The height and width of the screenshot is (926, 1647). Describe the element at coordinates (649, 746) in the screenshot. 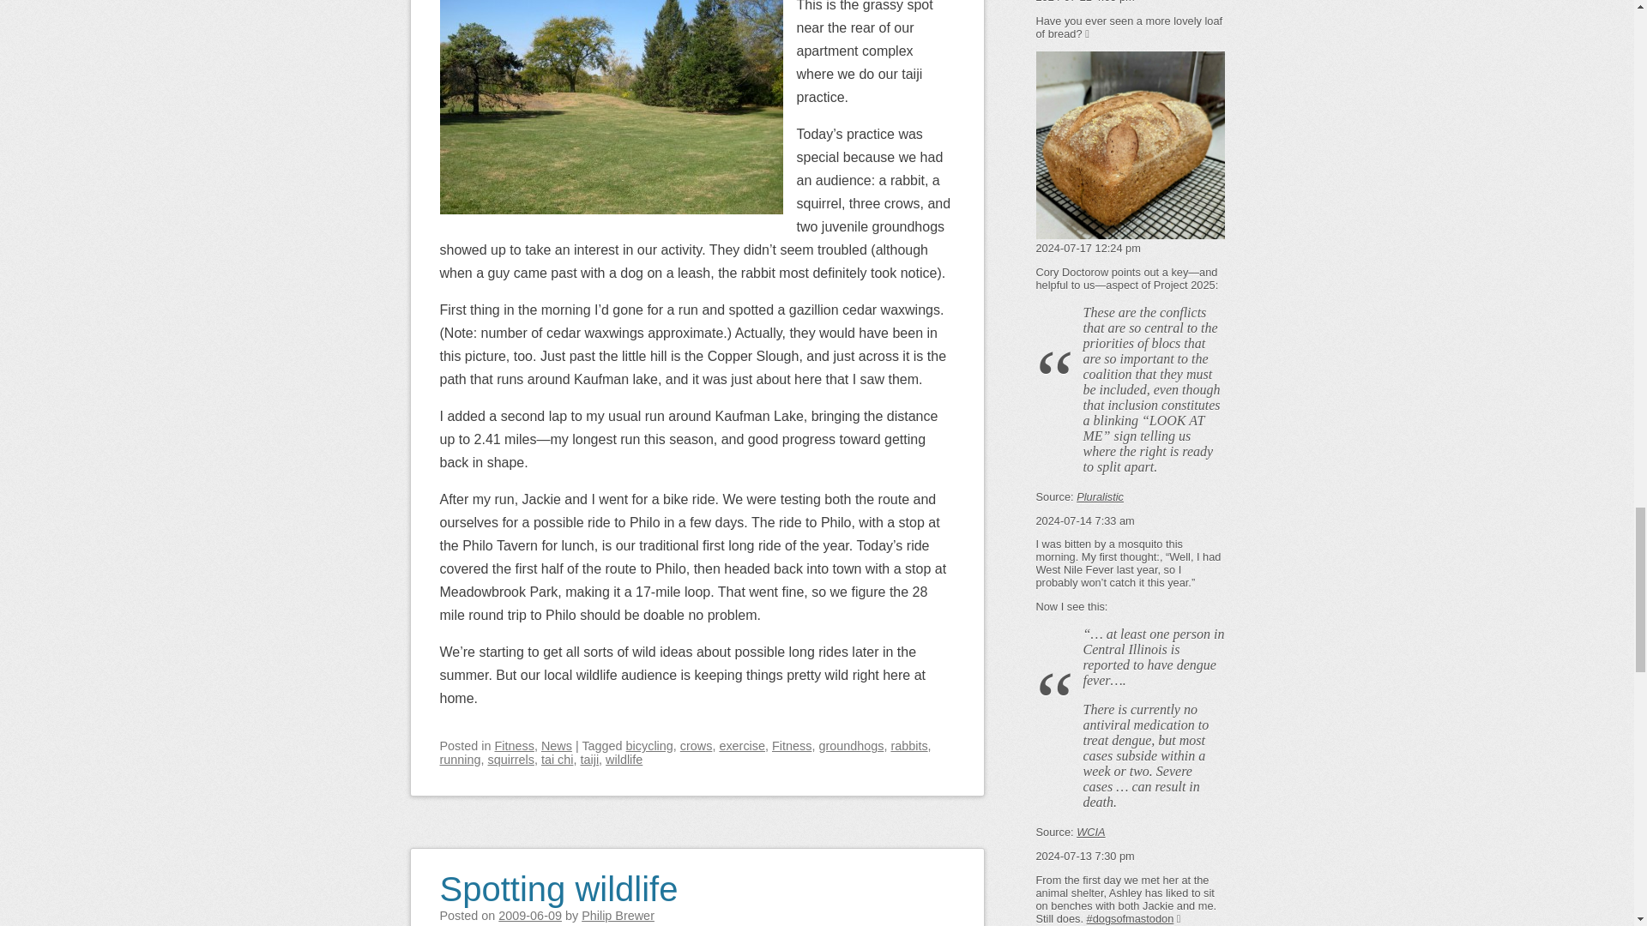

I see `bicycling` at that location.